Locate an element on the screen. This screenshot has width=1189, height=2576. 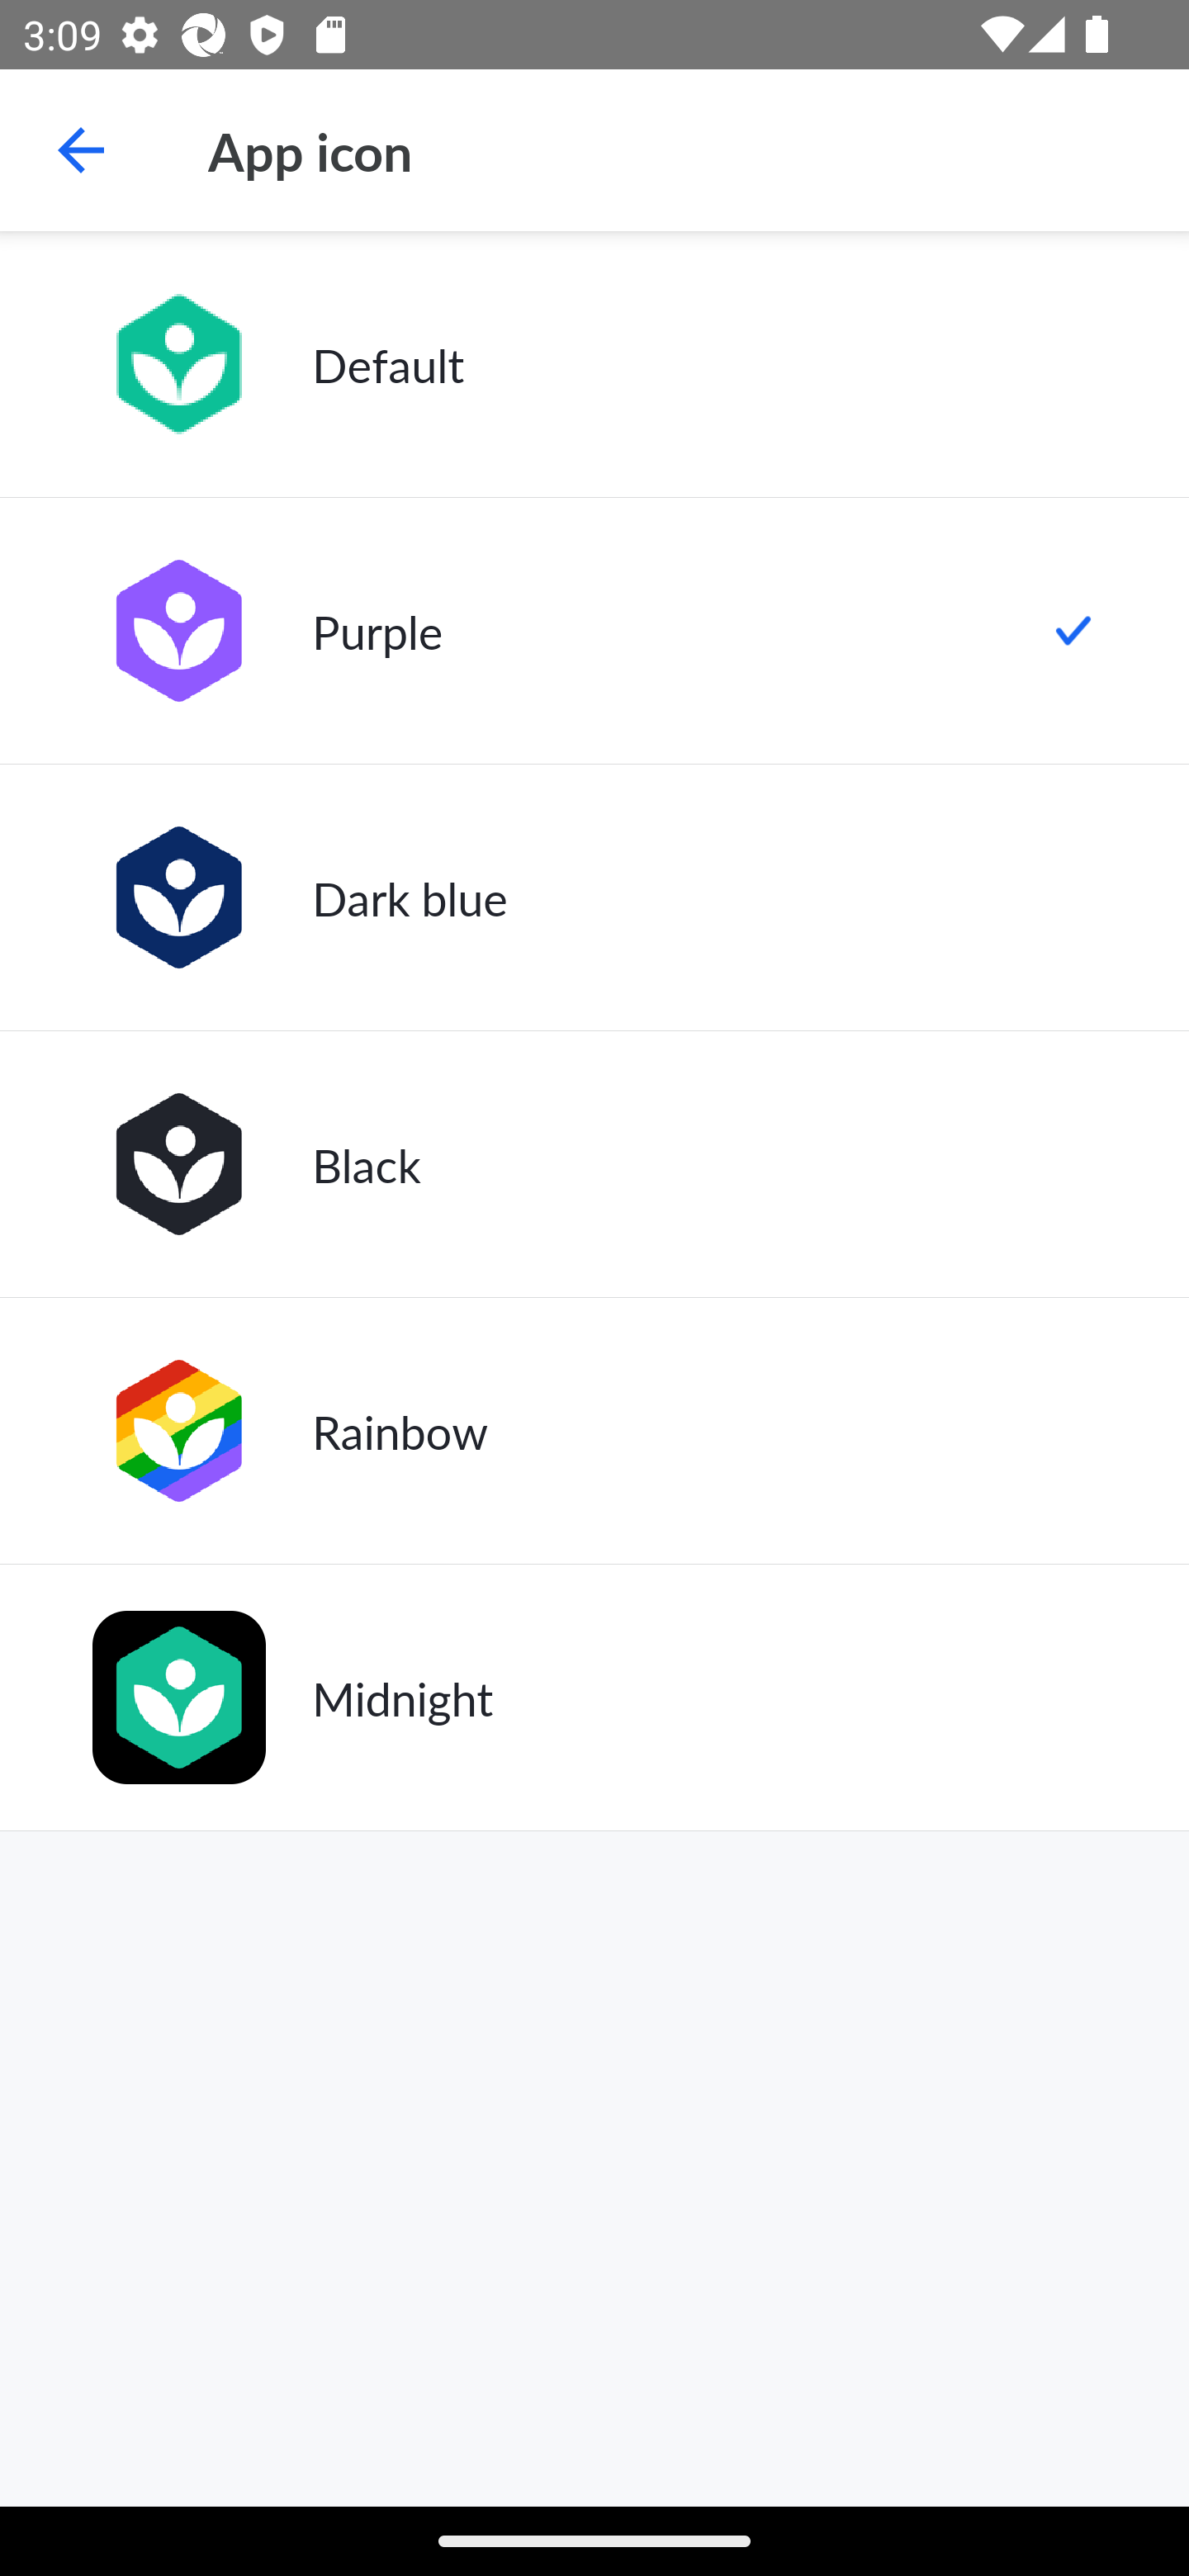
Black is located at coordinates (594, 1164).